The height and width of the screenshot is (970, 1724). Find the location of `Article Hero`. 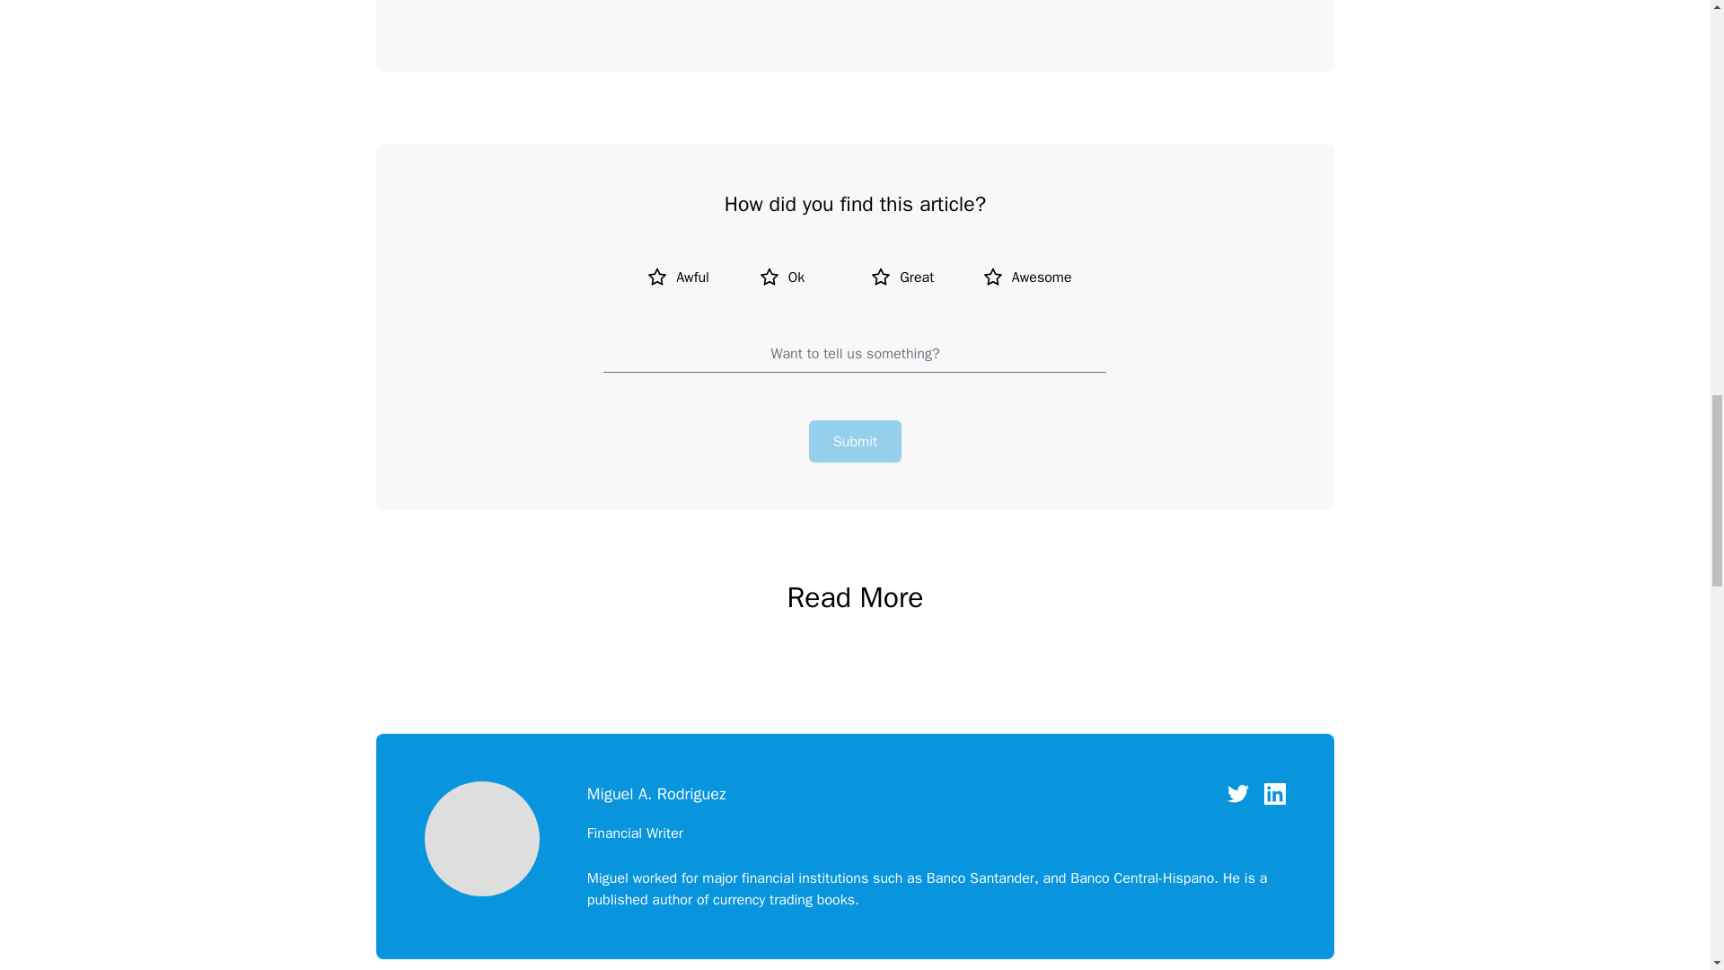

Article Hero is located at coordinates (855, 34).